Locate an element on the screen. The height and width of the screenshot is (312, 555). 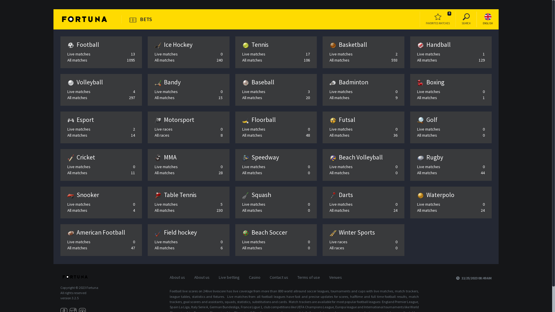
About us is located at coordinates (177, 278).